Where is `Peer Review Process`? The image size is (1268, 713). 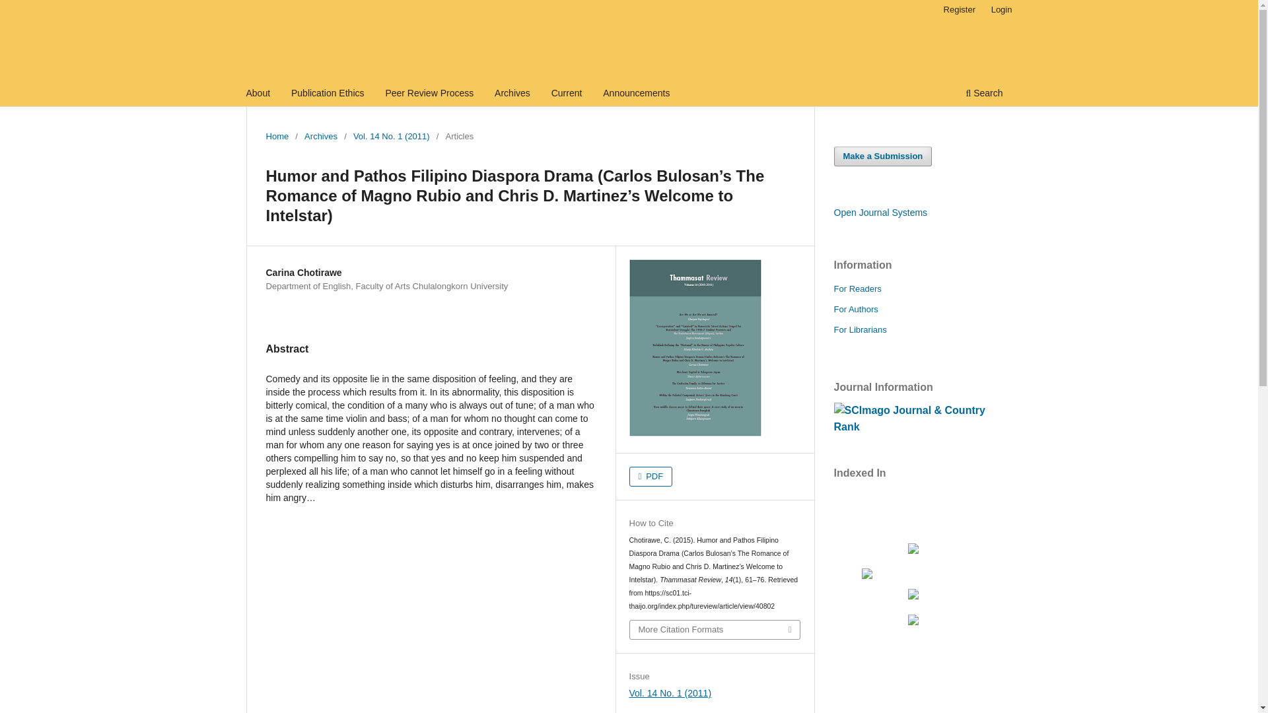 Peer Review Process is located at coordinates (429, 94).